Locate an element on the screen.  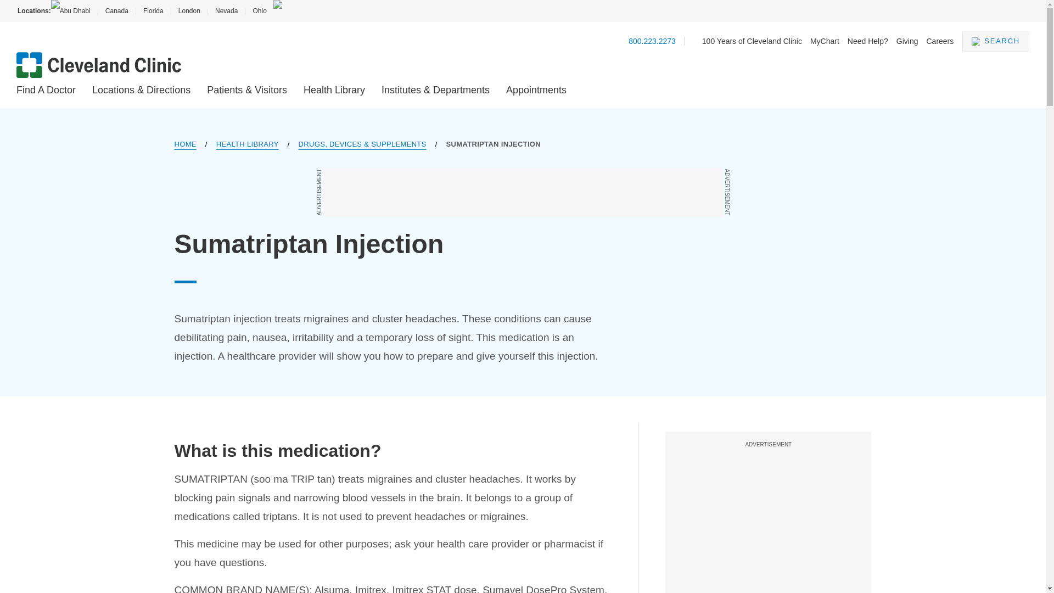
100 Years of Cleveland Clinic is located at coordinates (752, 41).